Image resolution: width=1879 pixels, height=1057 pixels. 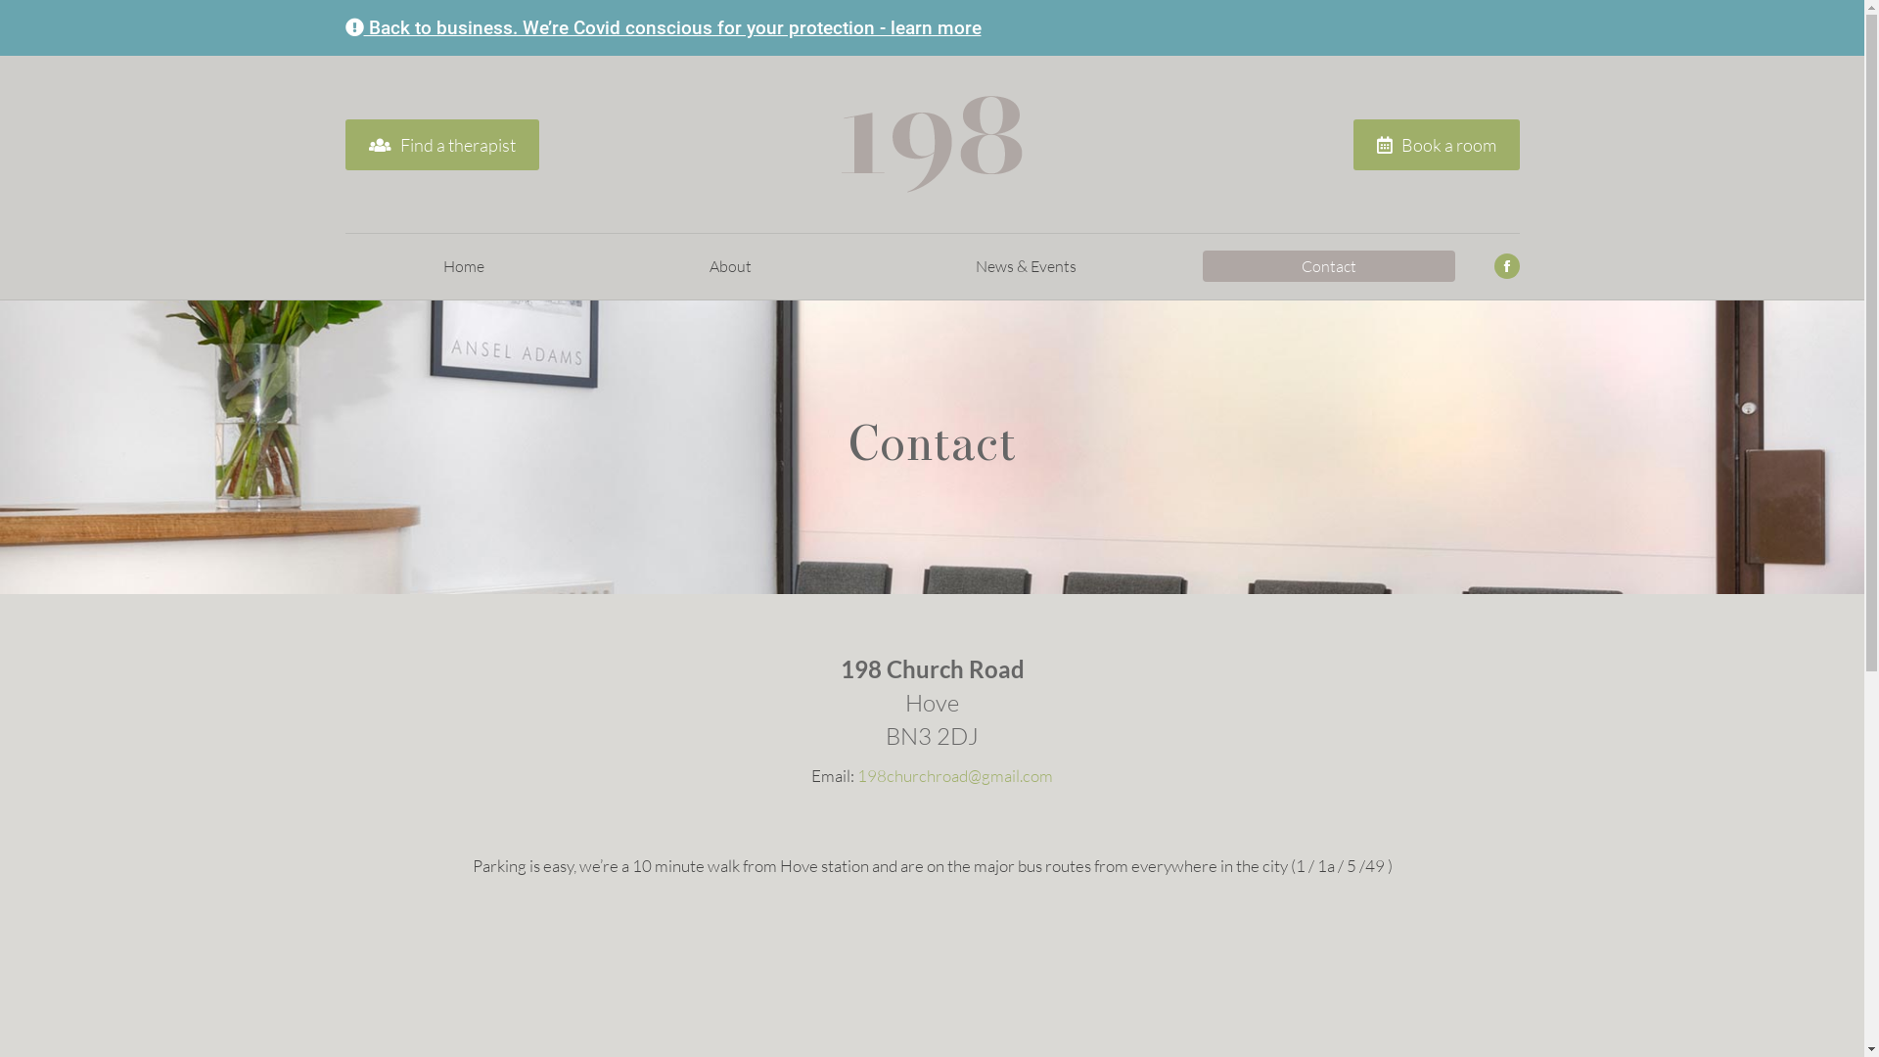 I want to click on About, so click(x=730, y=266).